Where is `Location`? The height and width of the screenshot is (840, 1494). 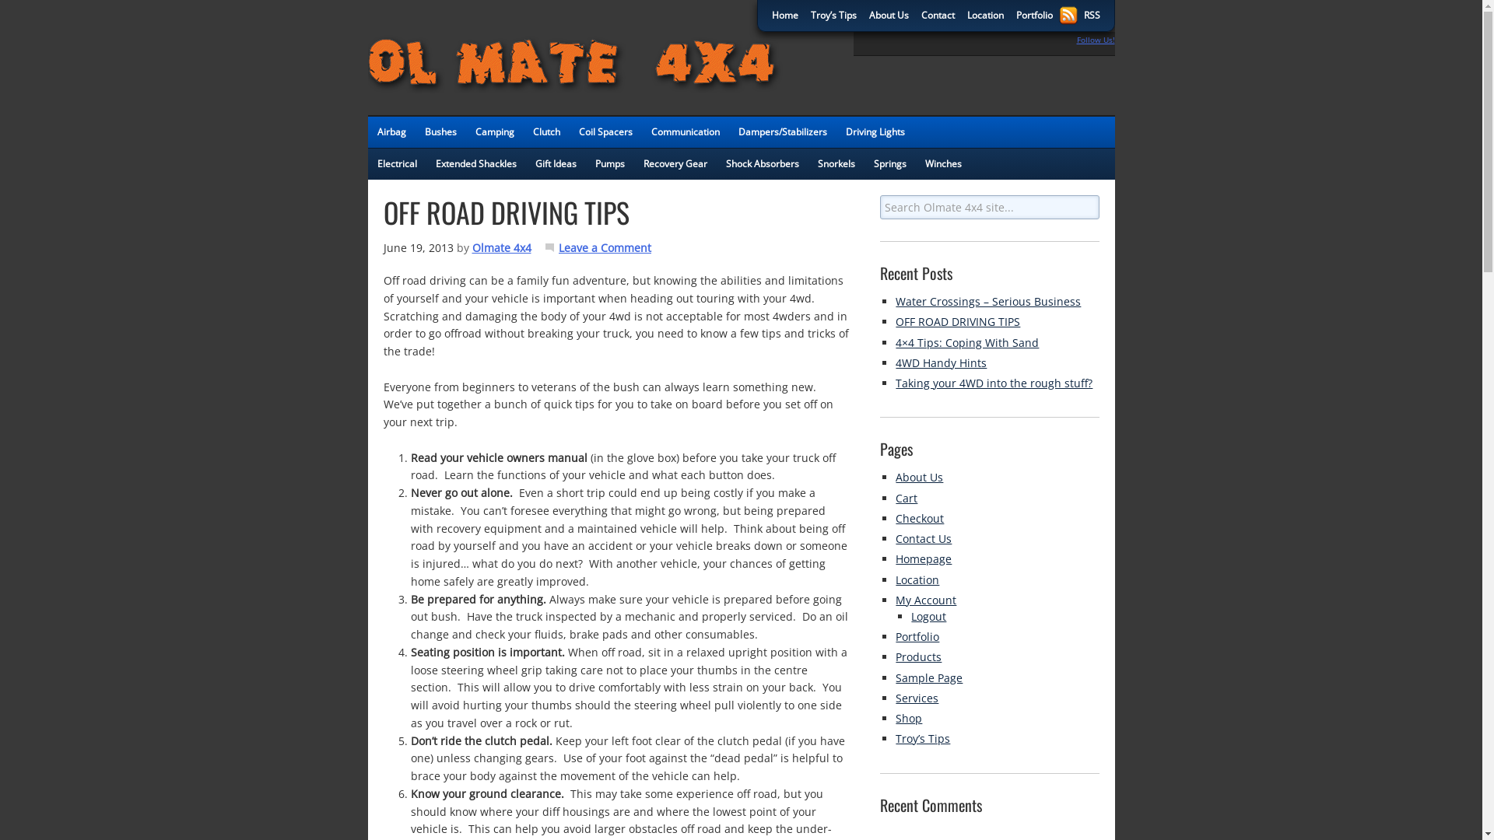
Location is located at coordinates (917, 580).